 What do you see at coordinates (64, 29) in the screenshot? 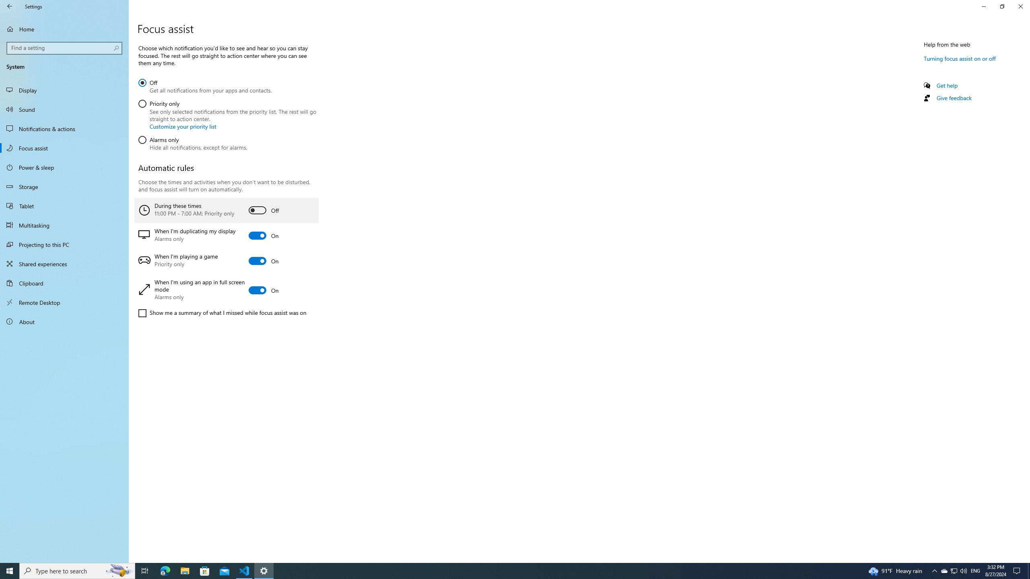
I see `Home` at bounding box center [64, 29].